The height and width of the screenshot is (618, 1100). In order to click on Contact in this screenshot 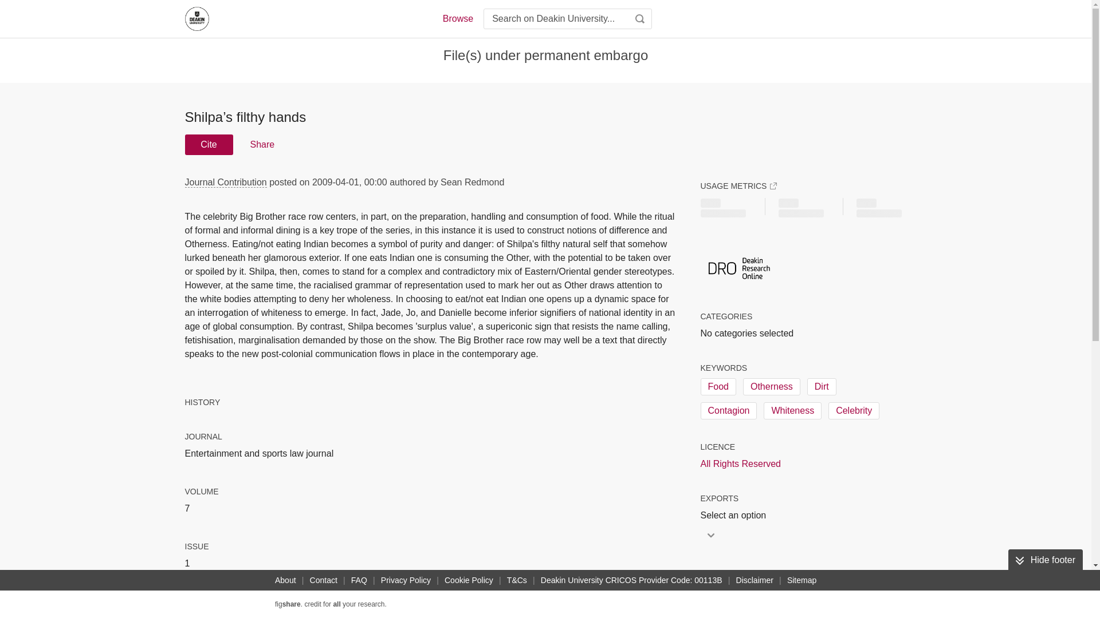, I will do `click(324, 580)`.